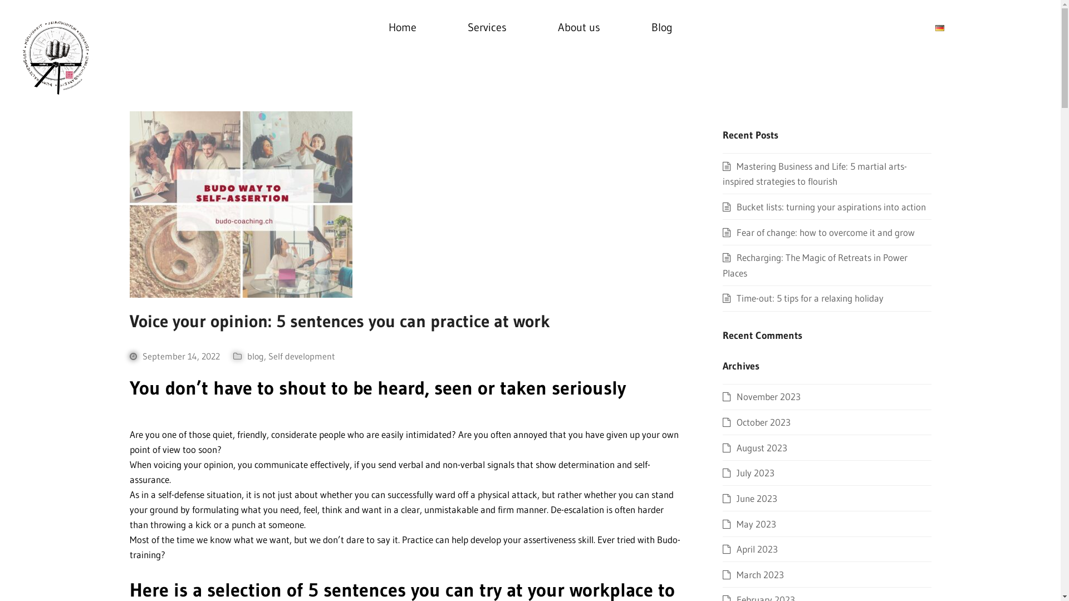 Image resolution: width=1069 pixels, height=601 pixels. I want to click on About us, so click(579, 28).